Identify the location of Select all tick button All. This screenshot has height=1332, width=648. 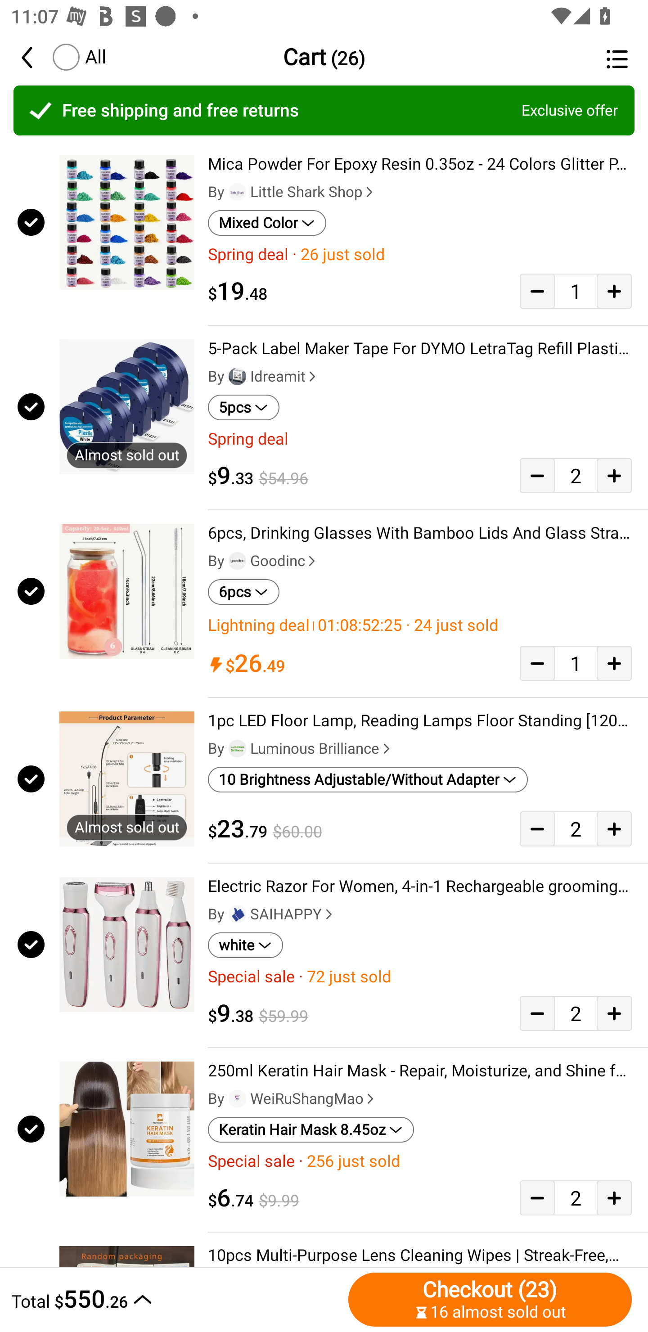
(78, 57).